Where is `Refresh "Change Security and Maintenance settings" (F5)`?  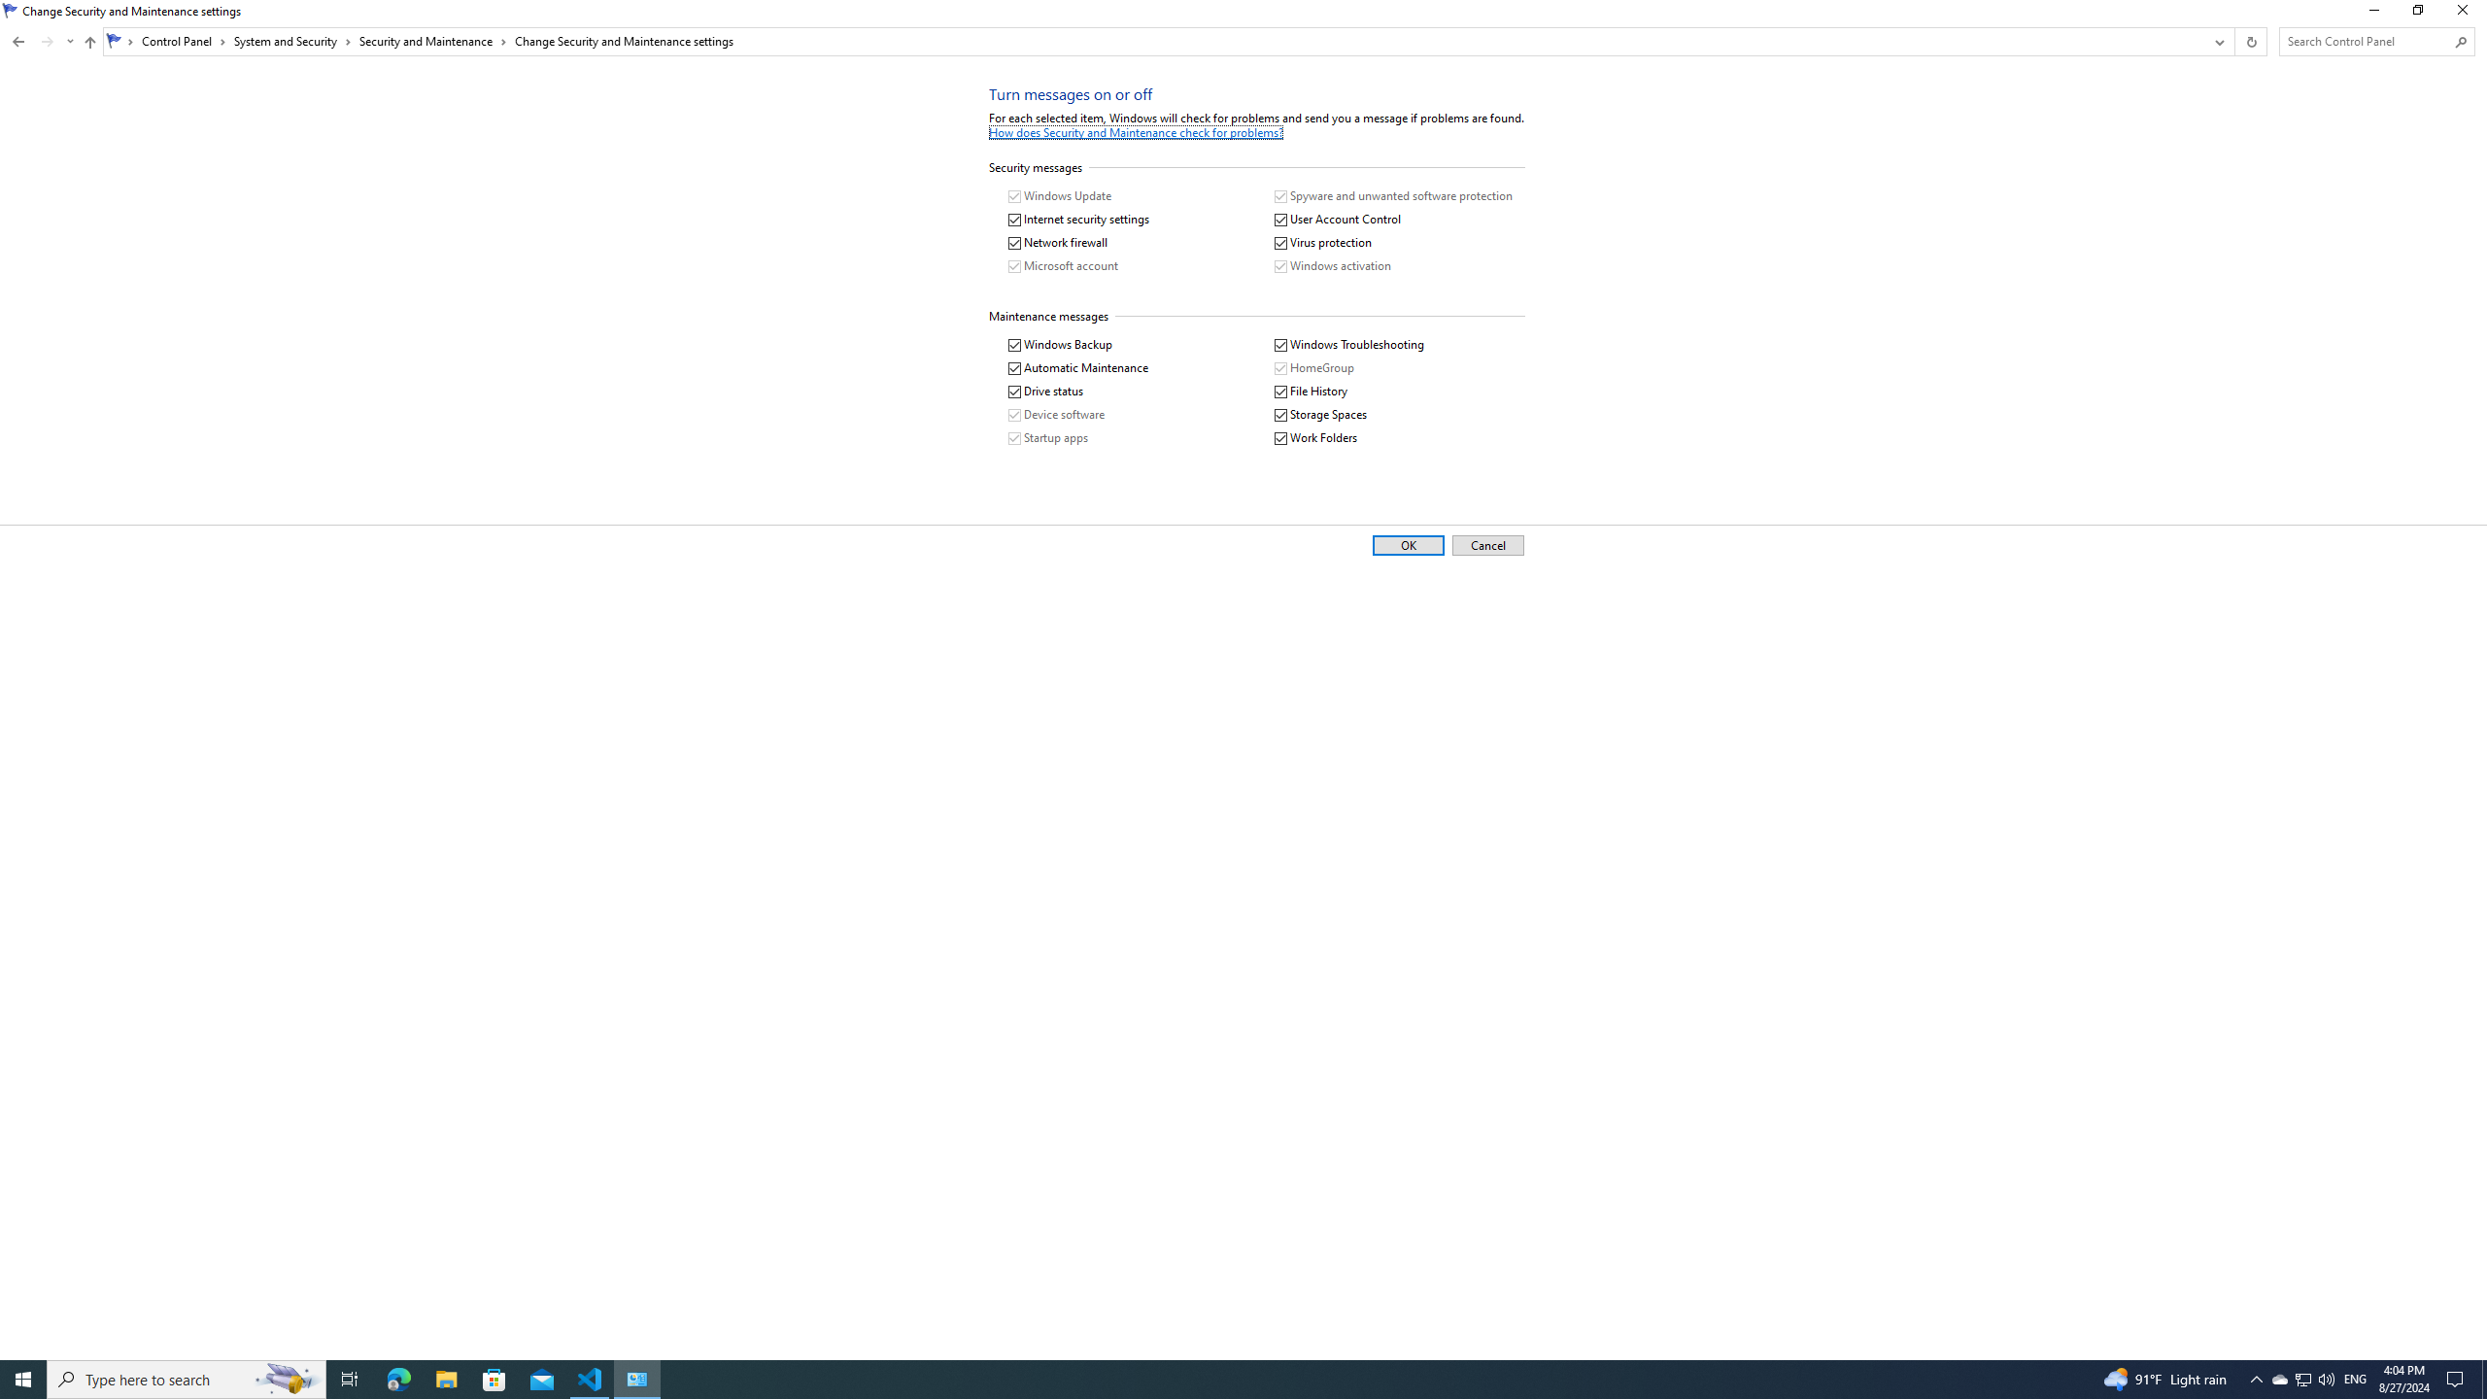 Refresh "Change Security and Maintenance settings" (F5) is located at coordinates (2249, 41).